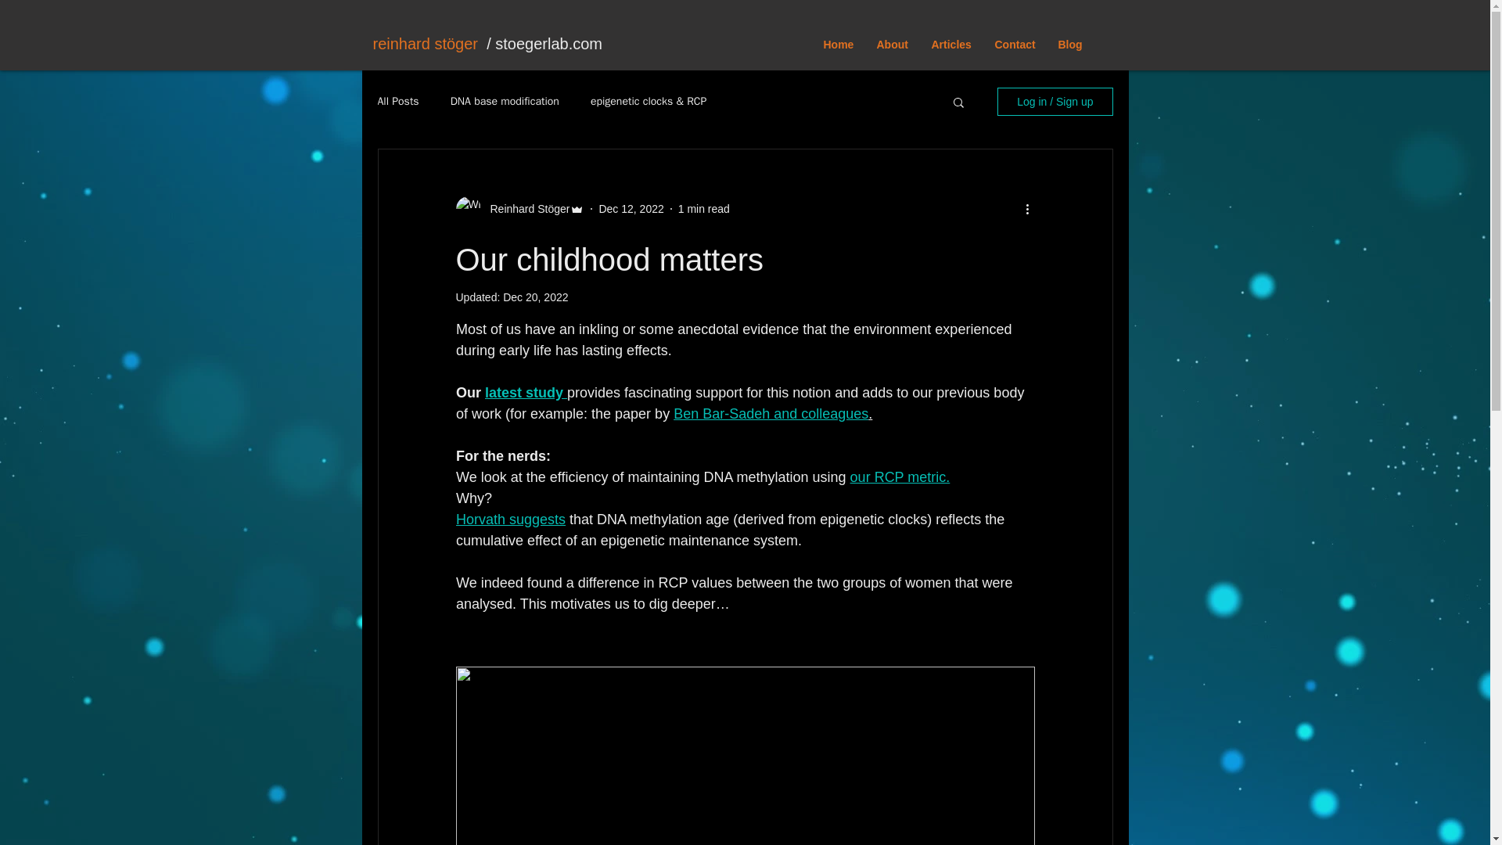  Describe the element at coordinates (397, 102) in the screenshot. I see `All Posts` at that location.